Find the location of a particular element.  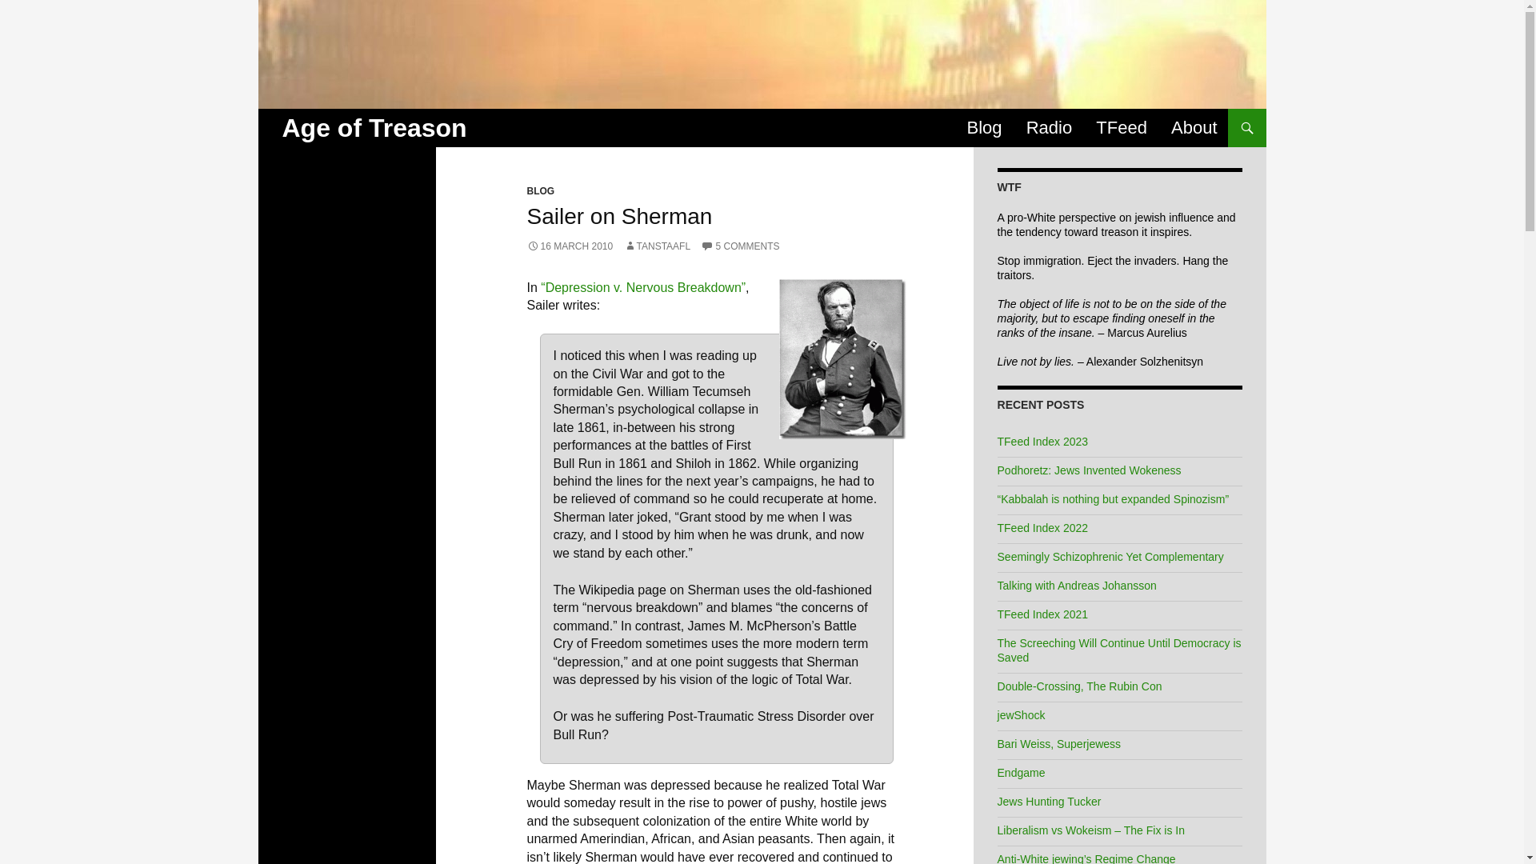

Seemingly Schizophrenic Yet Complementary is located at coordinates (1110, 557).